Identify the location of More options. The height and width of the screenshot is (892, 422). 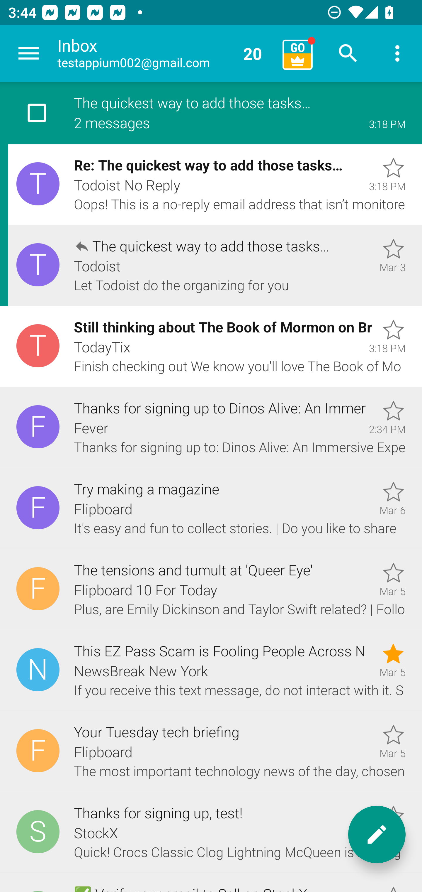
(397, 53).